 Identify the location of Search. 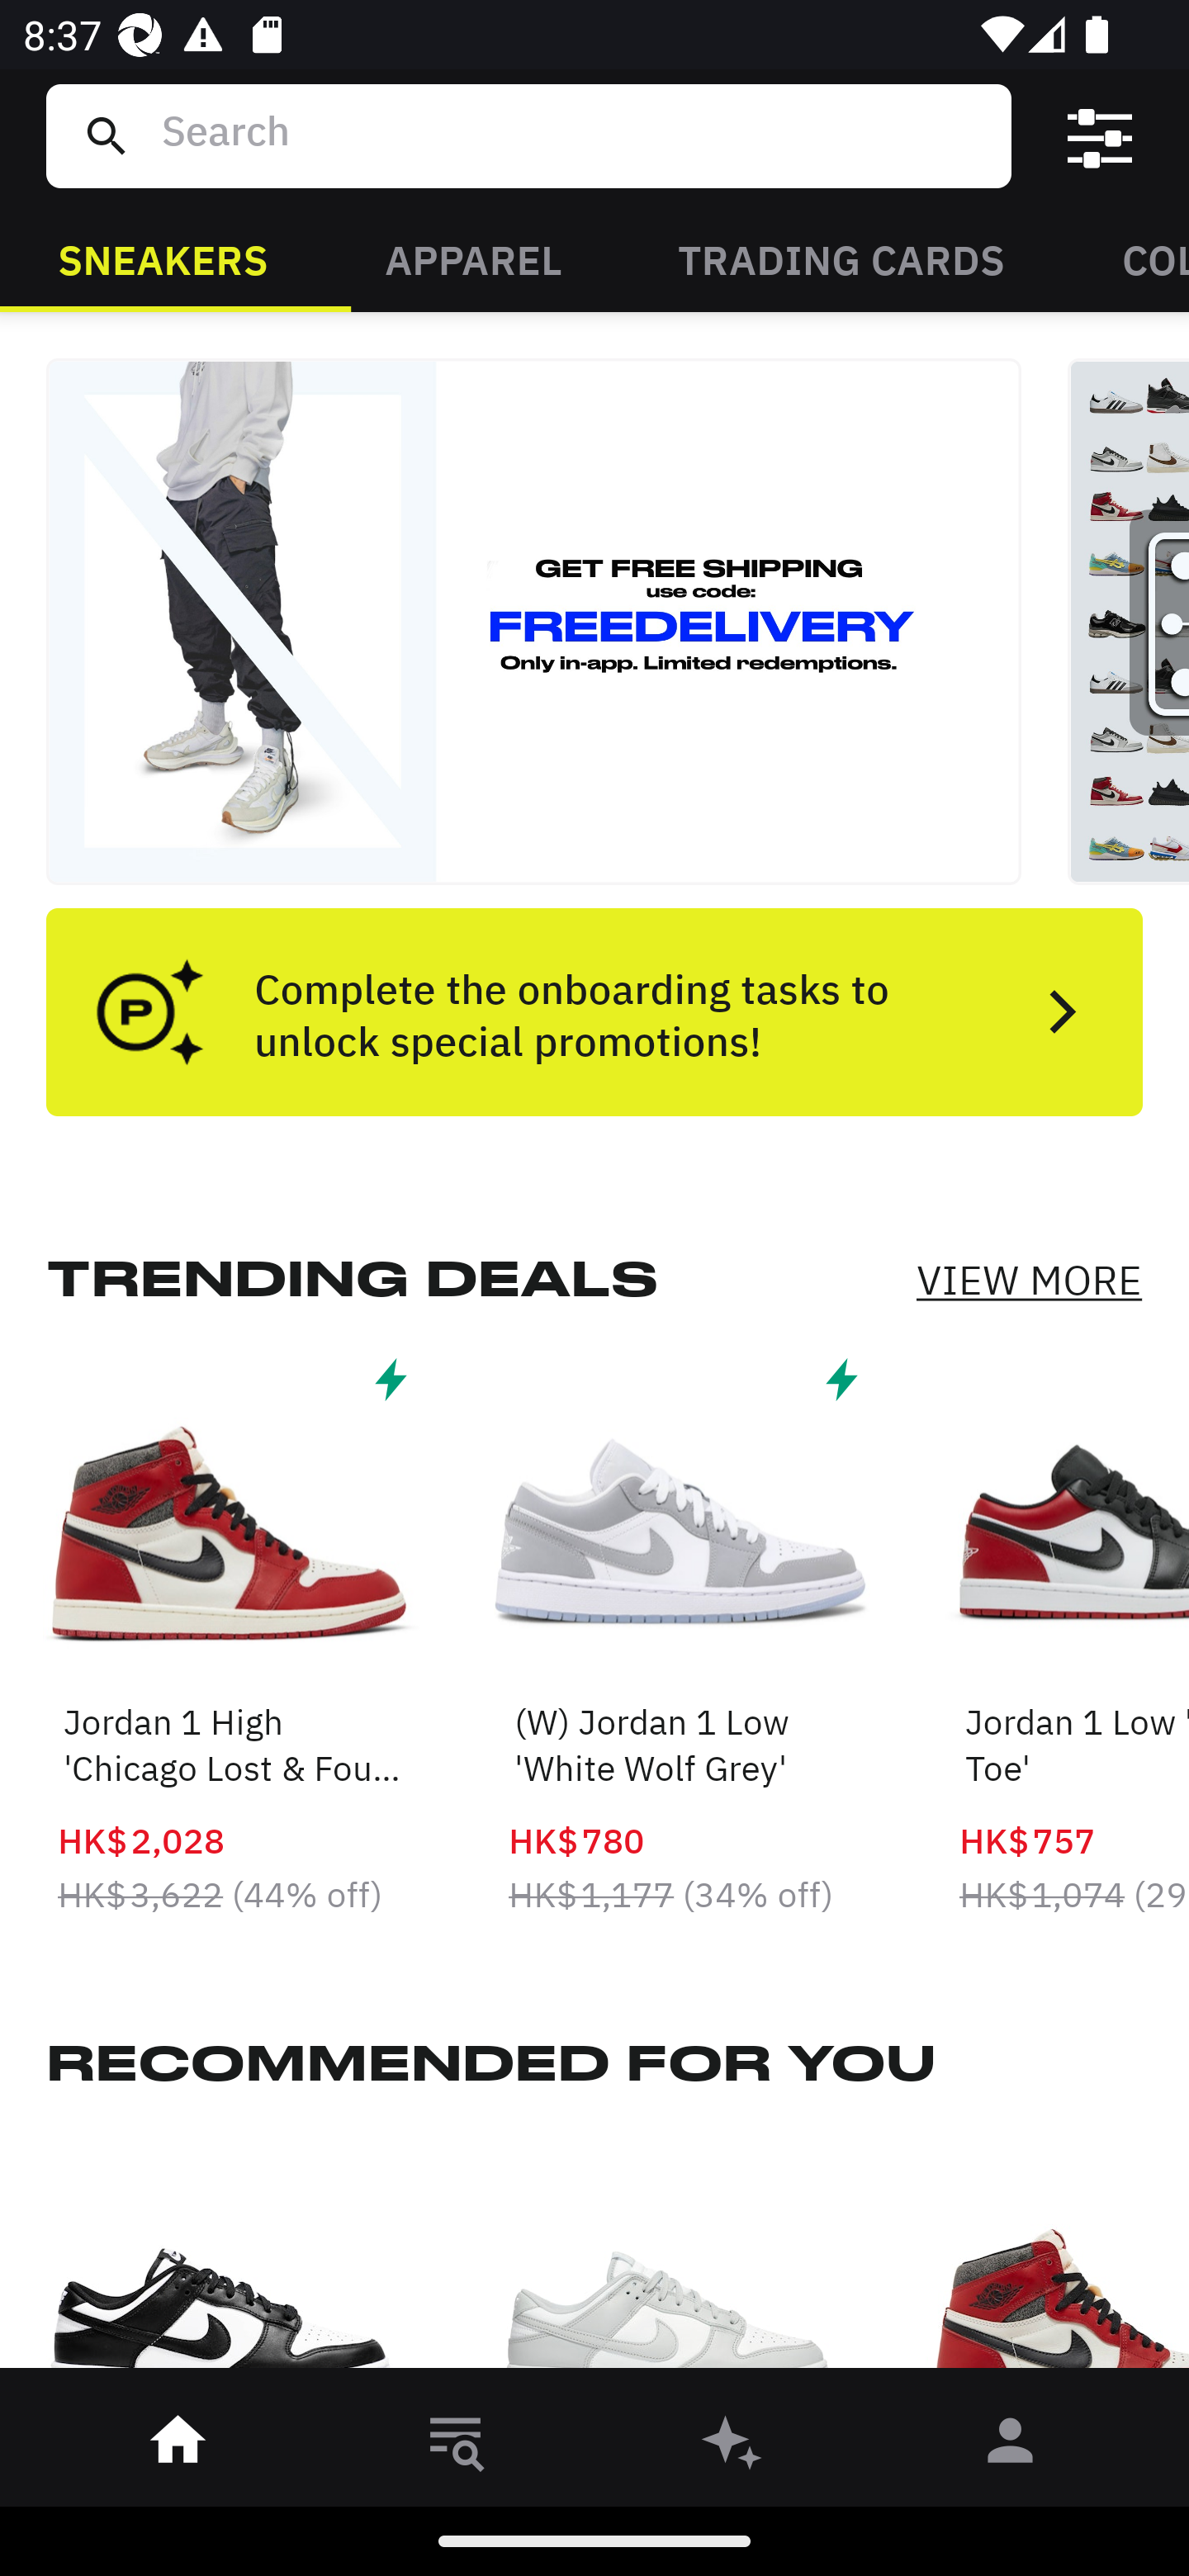
(574, 135).